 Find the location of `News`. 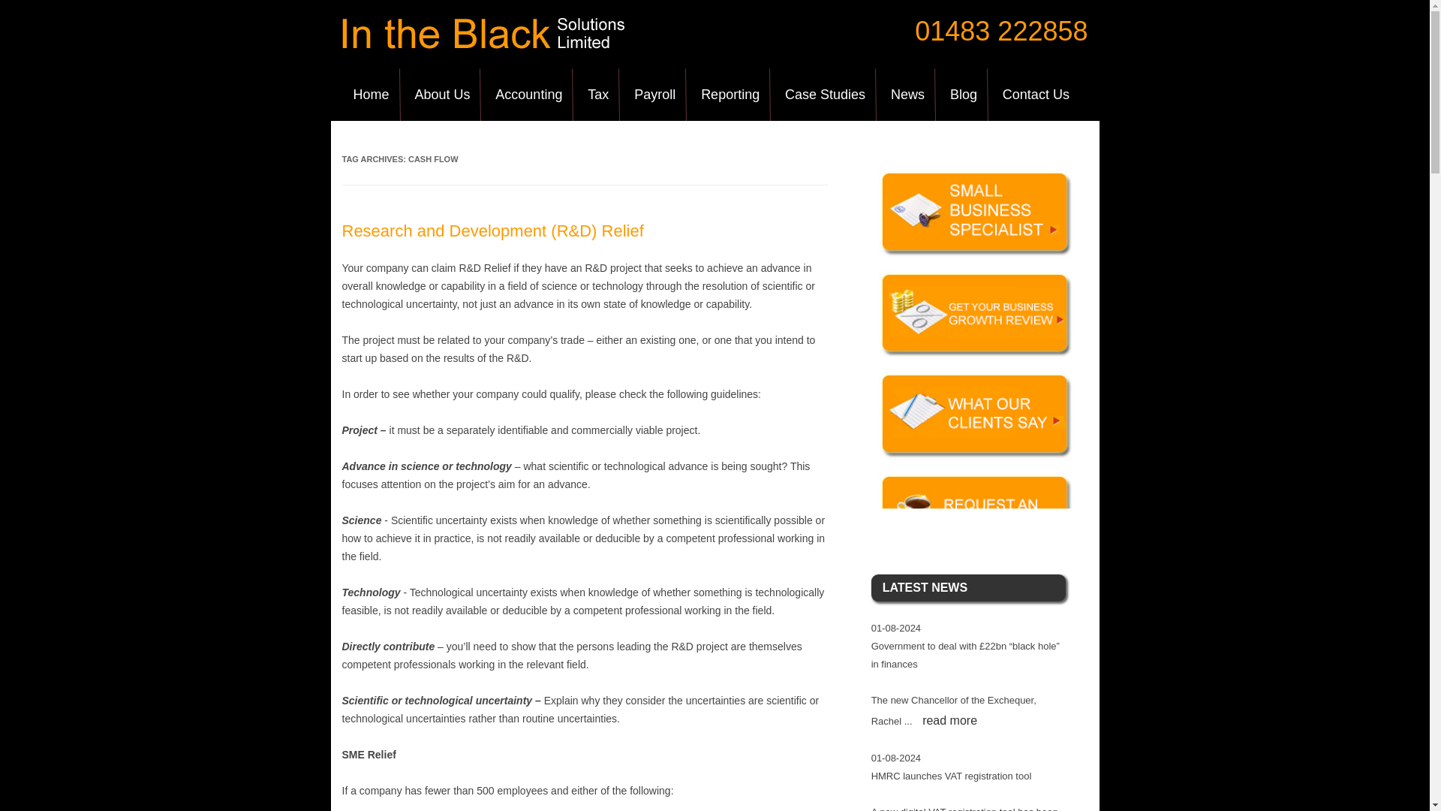

News is located at coordinates (907, 94).